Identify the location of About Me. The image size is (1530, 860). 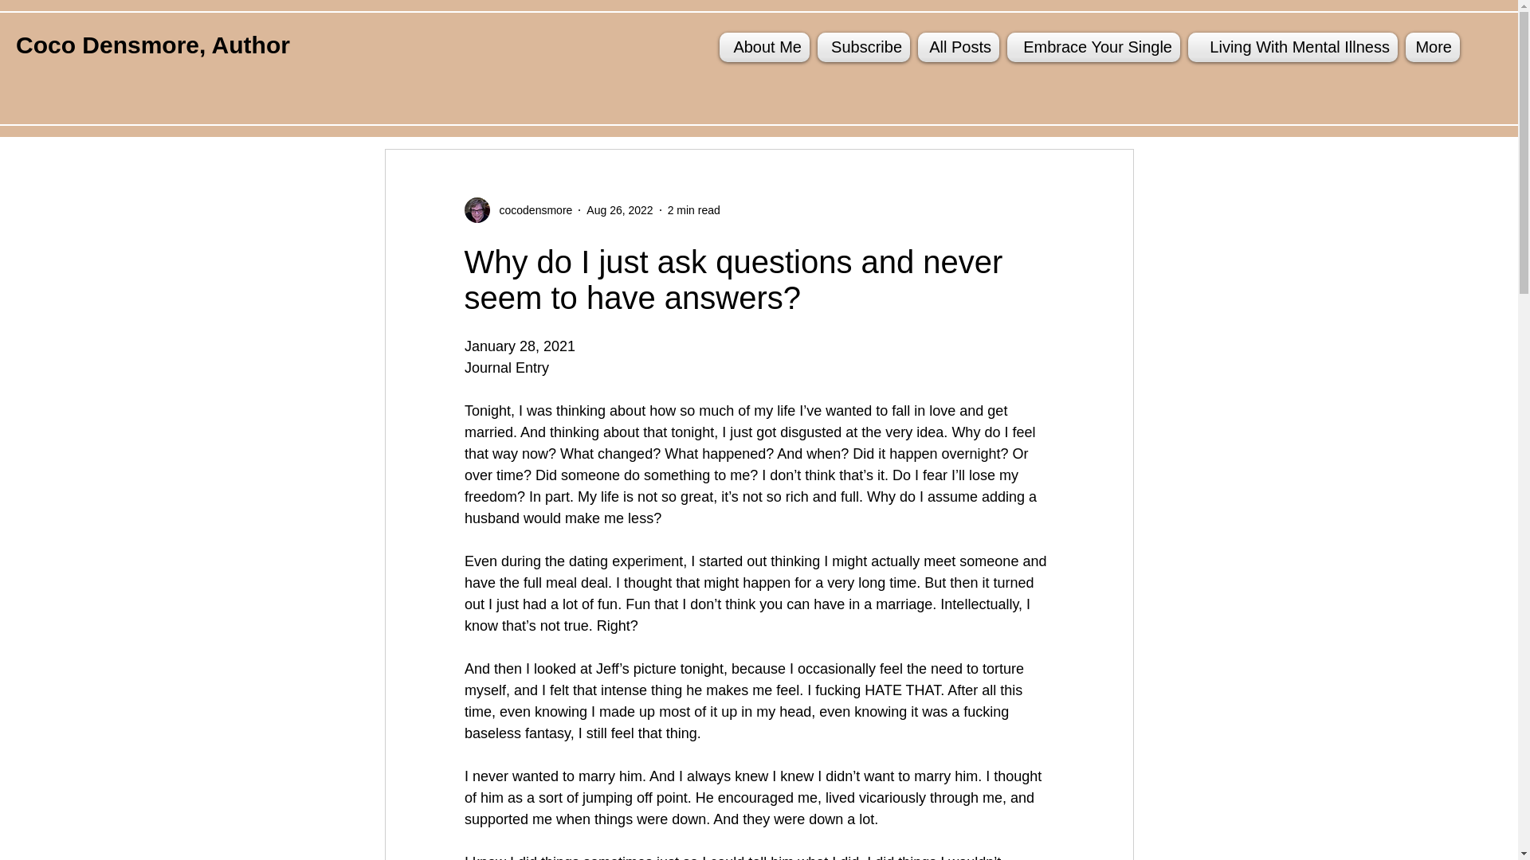
(767, 47).